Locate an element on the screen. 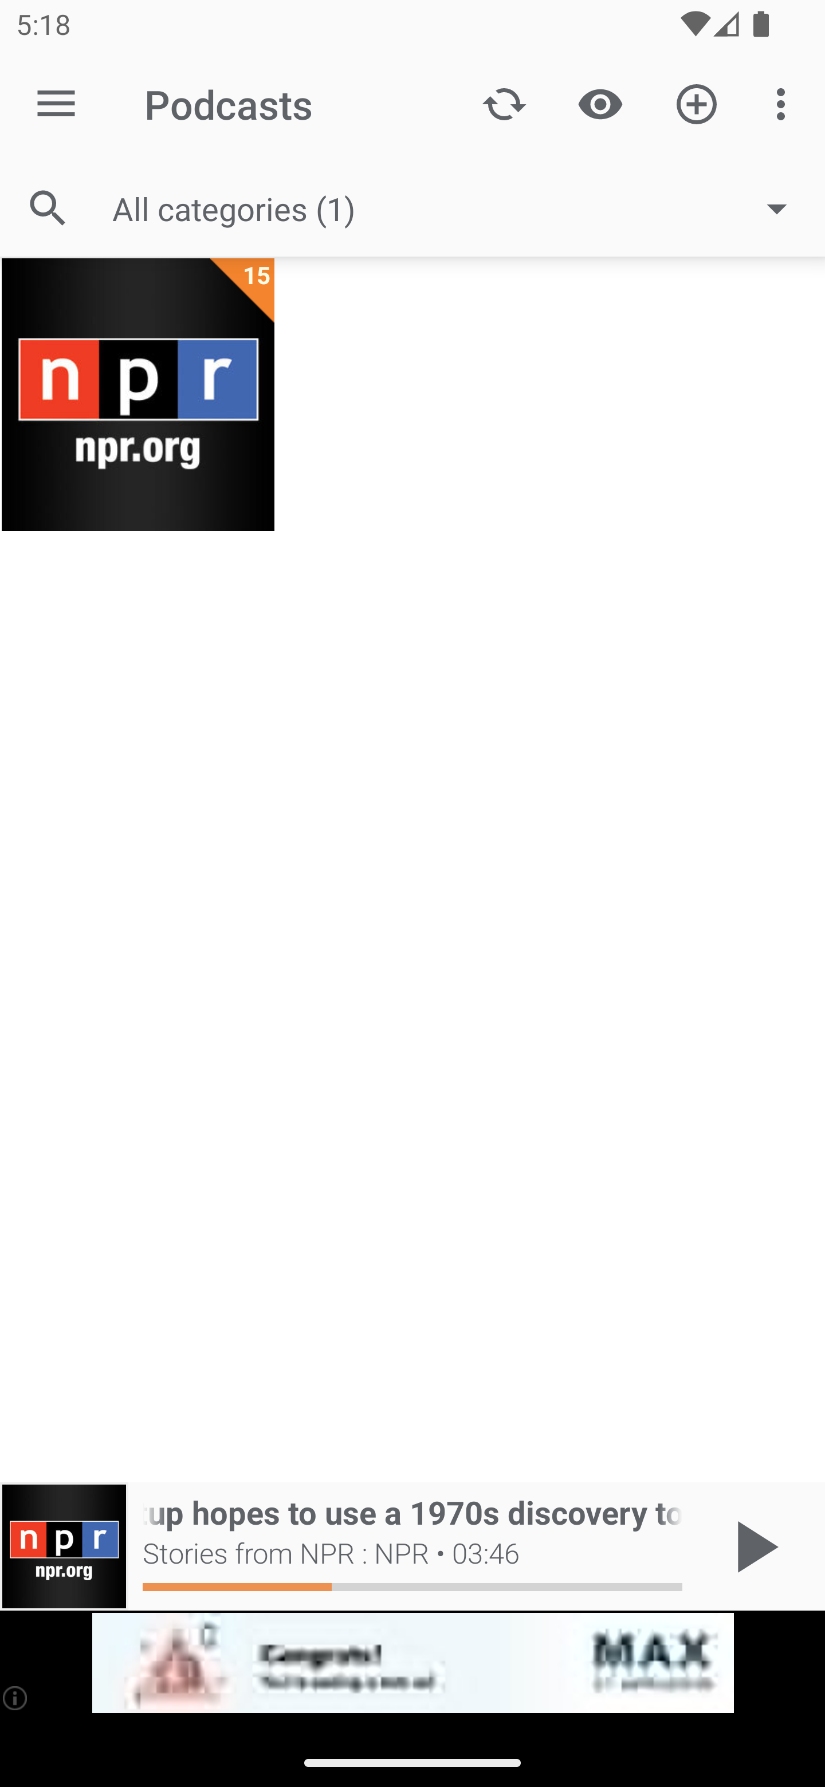  Open navigation sidebar is located at coordinates (56, 104).